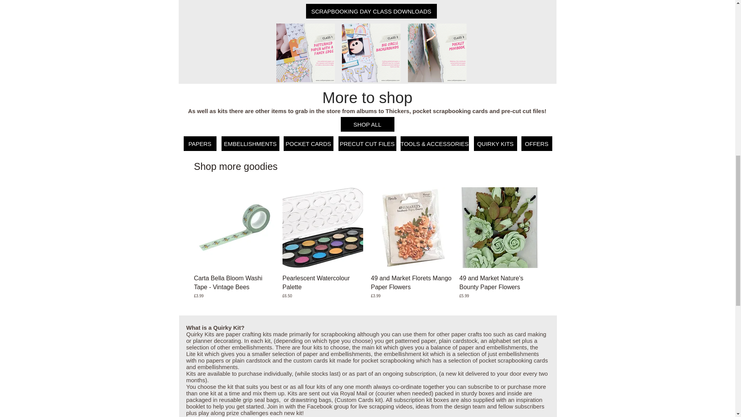 This screenshot has height=417, width=741. Describe the element at coordinates (250, 144) in the screenshot. I see `EMBELLISHMENTS` at that location.